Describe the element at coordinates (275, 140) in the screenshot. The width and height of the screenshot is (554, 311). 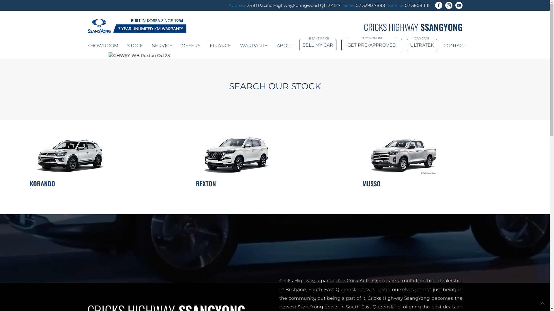
I see `REXTON` at that location.